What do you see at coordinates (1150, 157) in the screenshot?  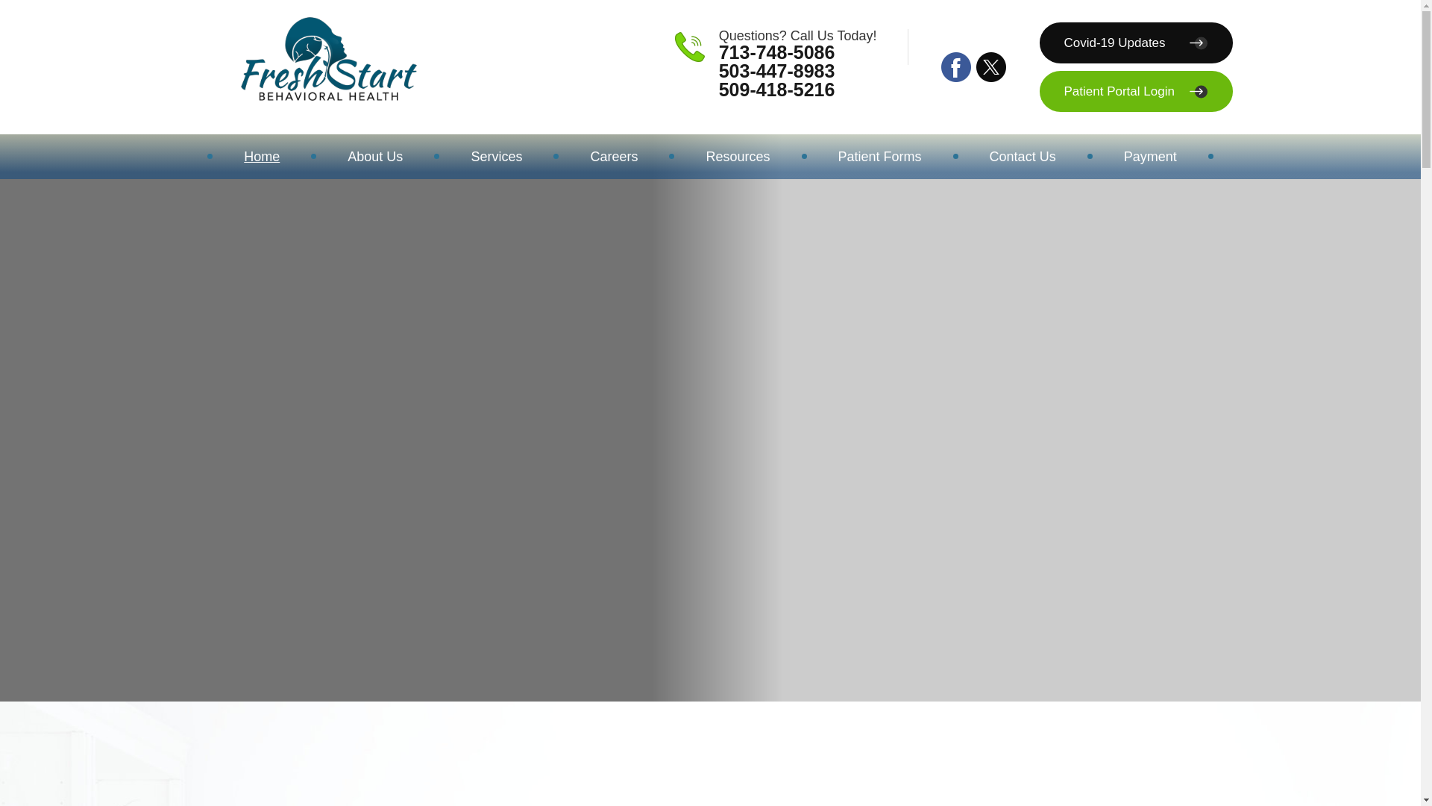 I see `Payment` at bounding box center [1150, 157].